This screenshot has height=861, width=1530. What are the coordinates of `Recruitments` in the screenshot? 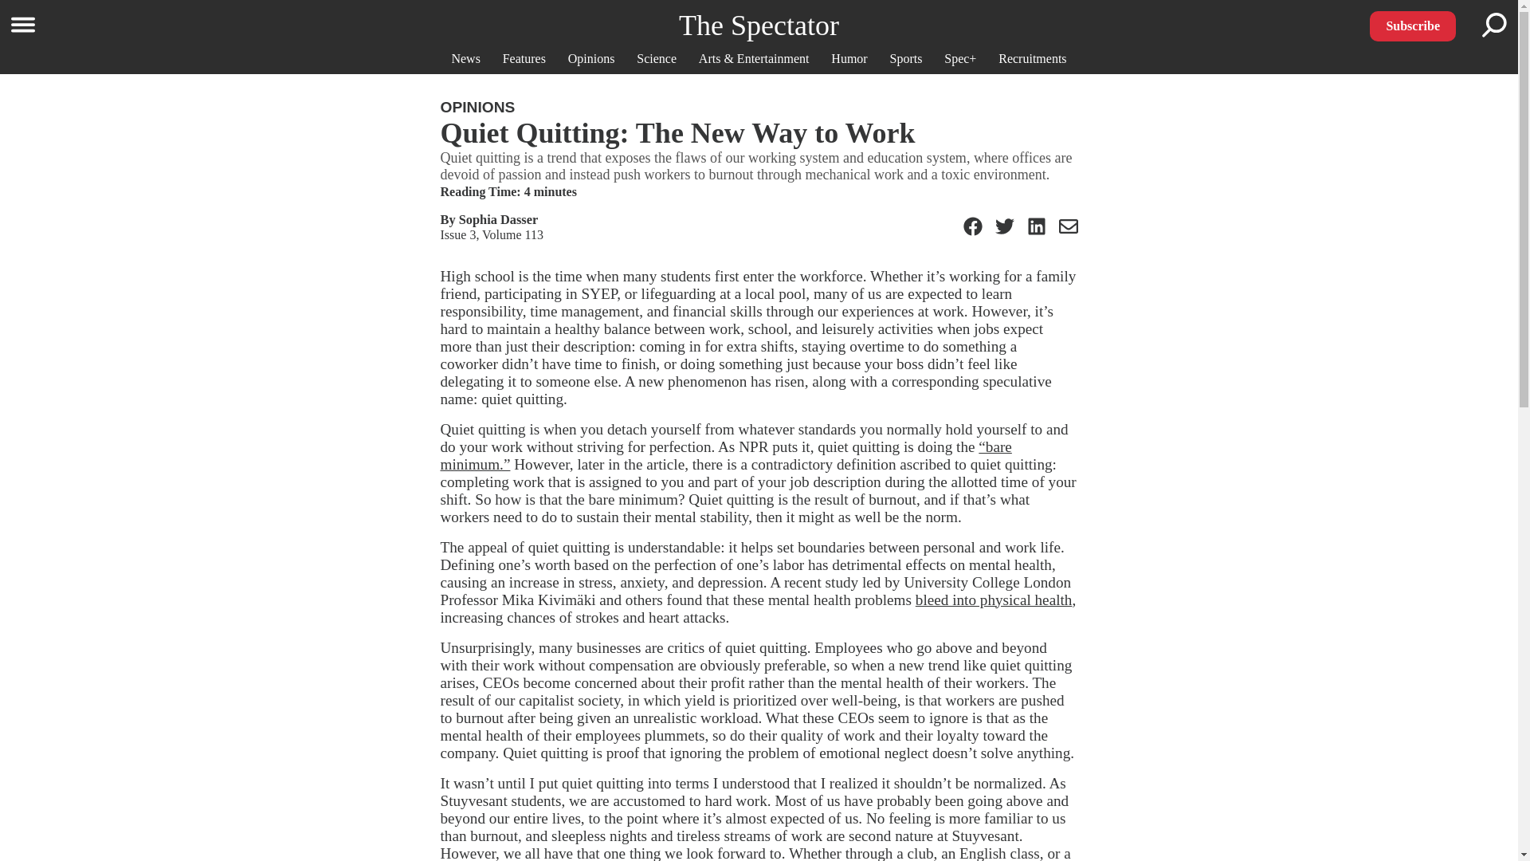 It's located at (1033, 58).